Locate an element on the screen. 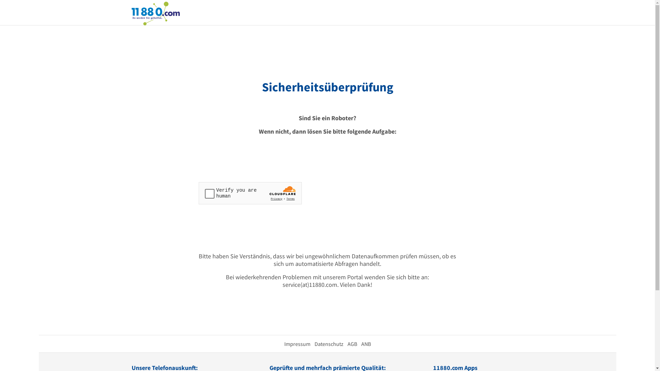 The image size is (660, 371). Widget containing a Cloudflare security challenge is located at coordinates (250, 193).